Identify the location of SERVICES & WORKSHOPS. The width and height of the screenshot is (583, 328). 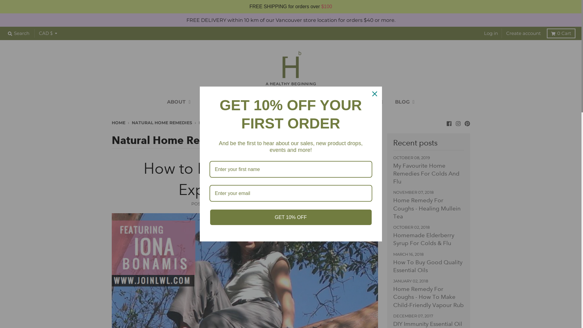
(347, 102).